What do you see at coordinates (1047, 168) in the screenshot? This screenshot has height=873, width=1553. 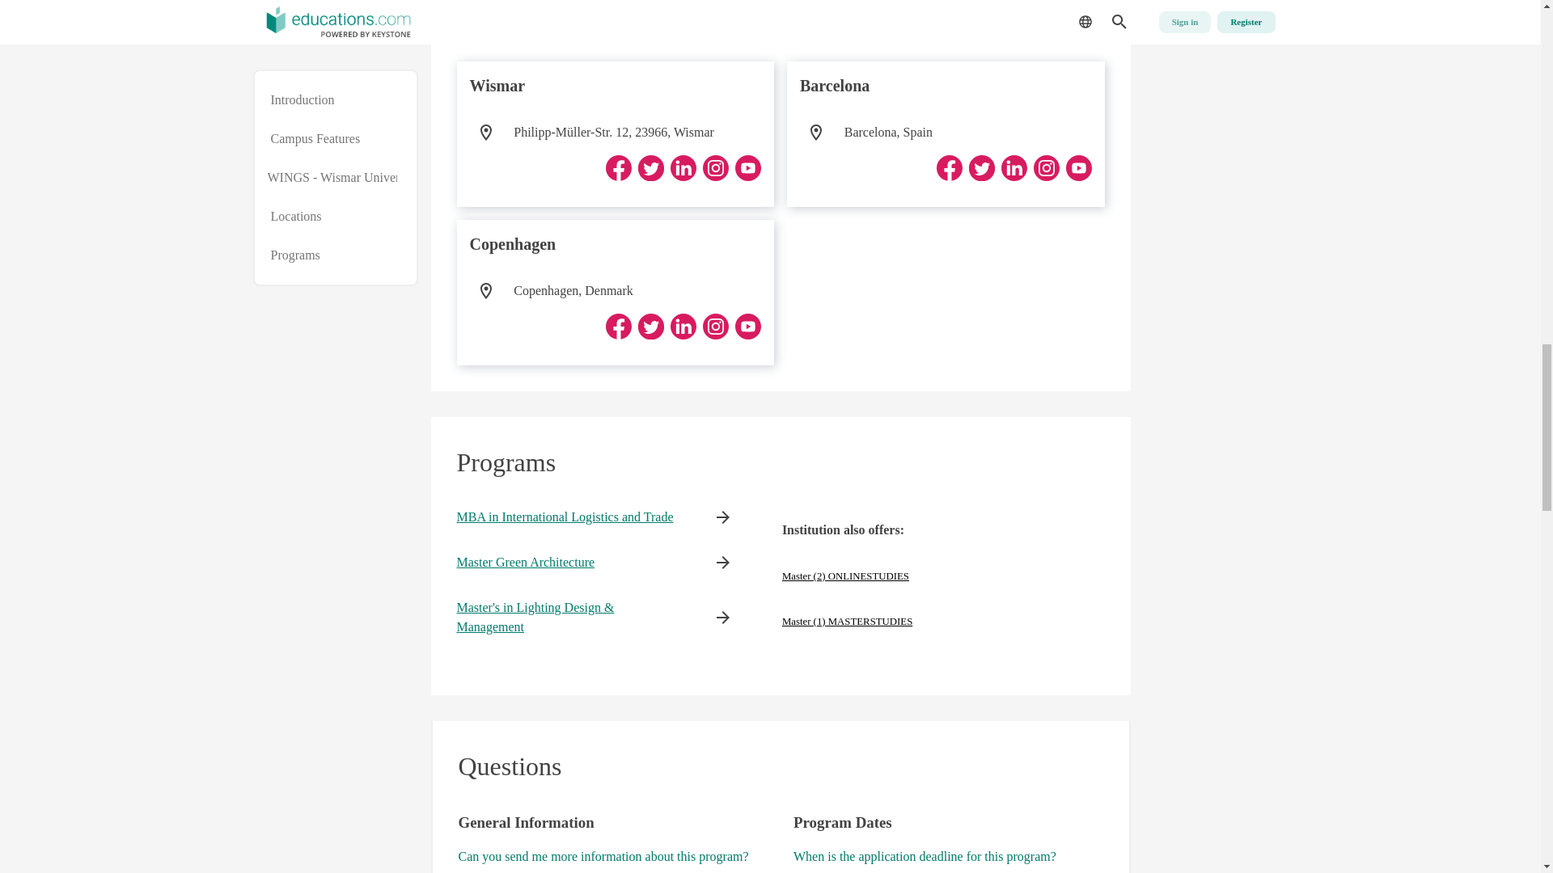 I see `instagram` at bounding box center [1047, 168].